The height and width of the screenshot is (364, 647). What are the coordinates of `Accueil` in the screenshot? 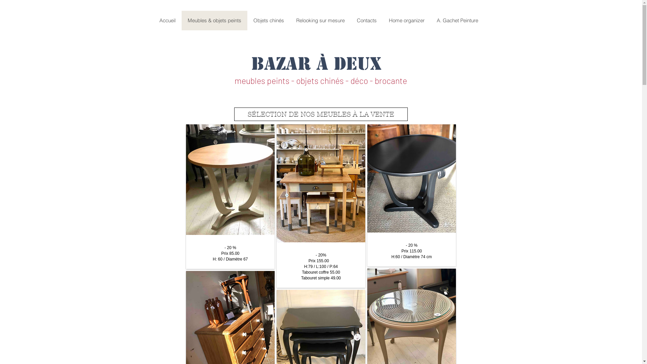 It's located at (167, 21).